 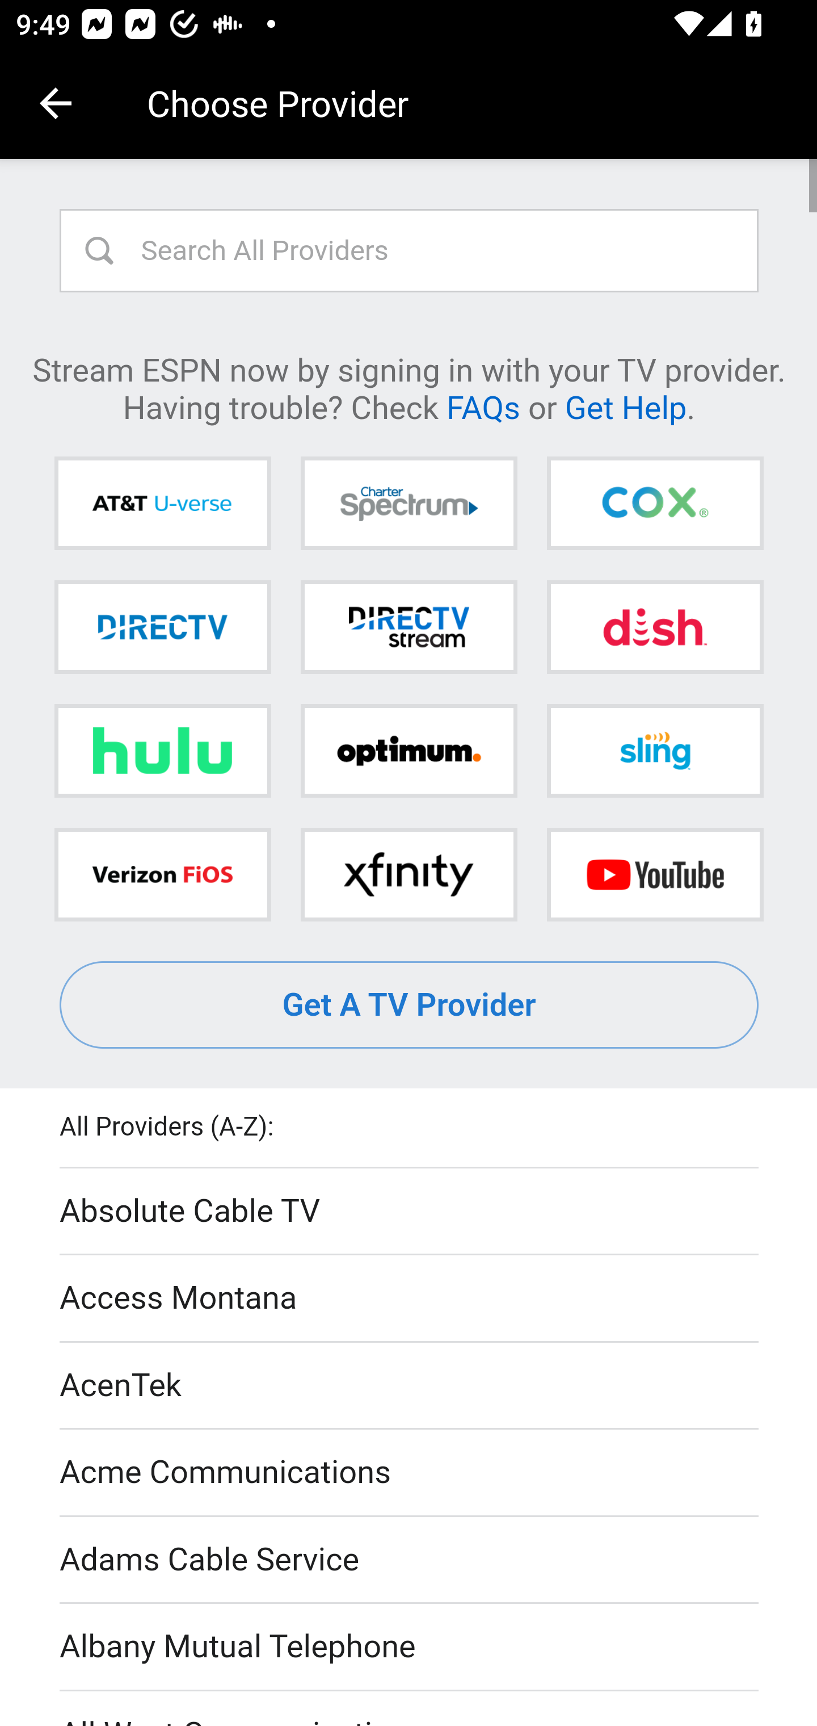 What do you see at coordinates (408, 751) in the screenshot?
I see `Optimum` at bounding box center [408, 751].